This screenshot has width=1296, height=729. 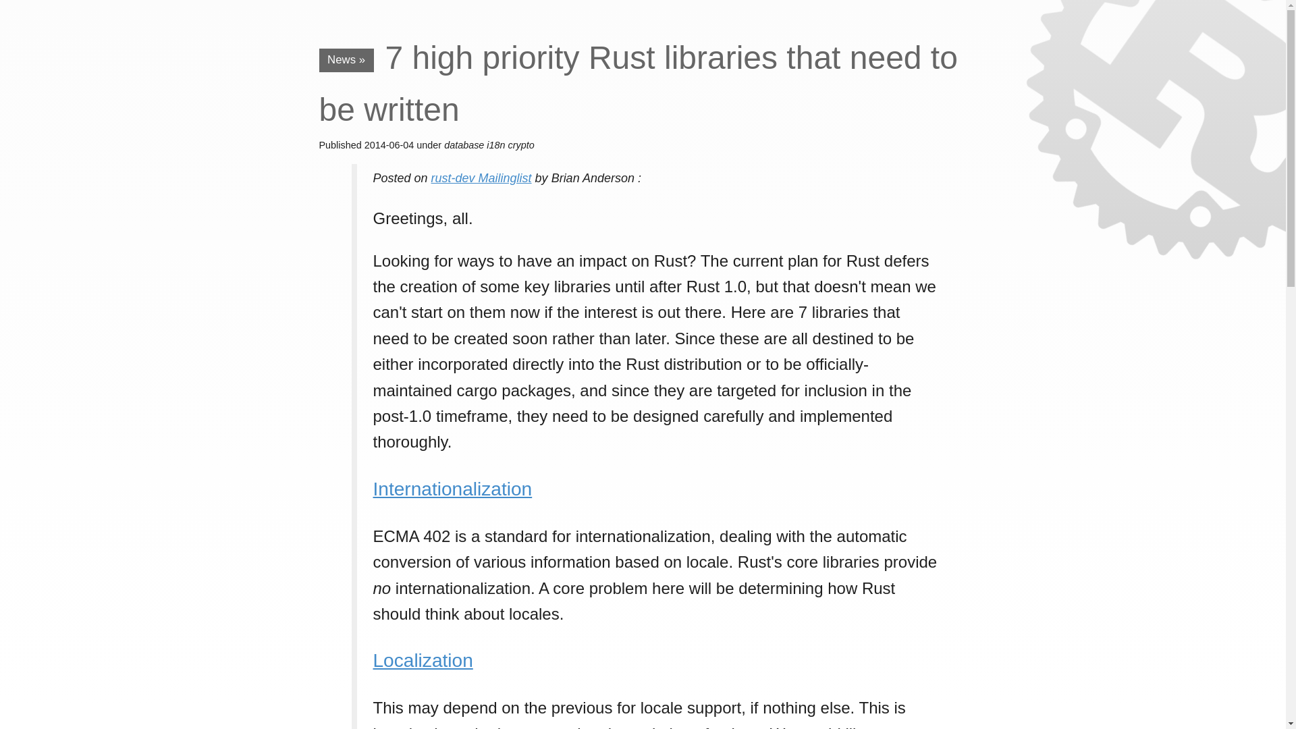 What do you see at coordinates (452, 489) in the screenshot?
I see `Internationalization` at bounding box center [452, 489].